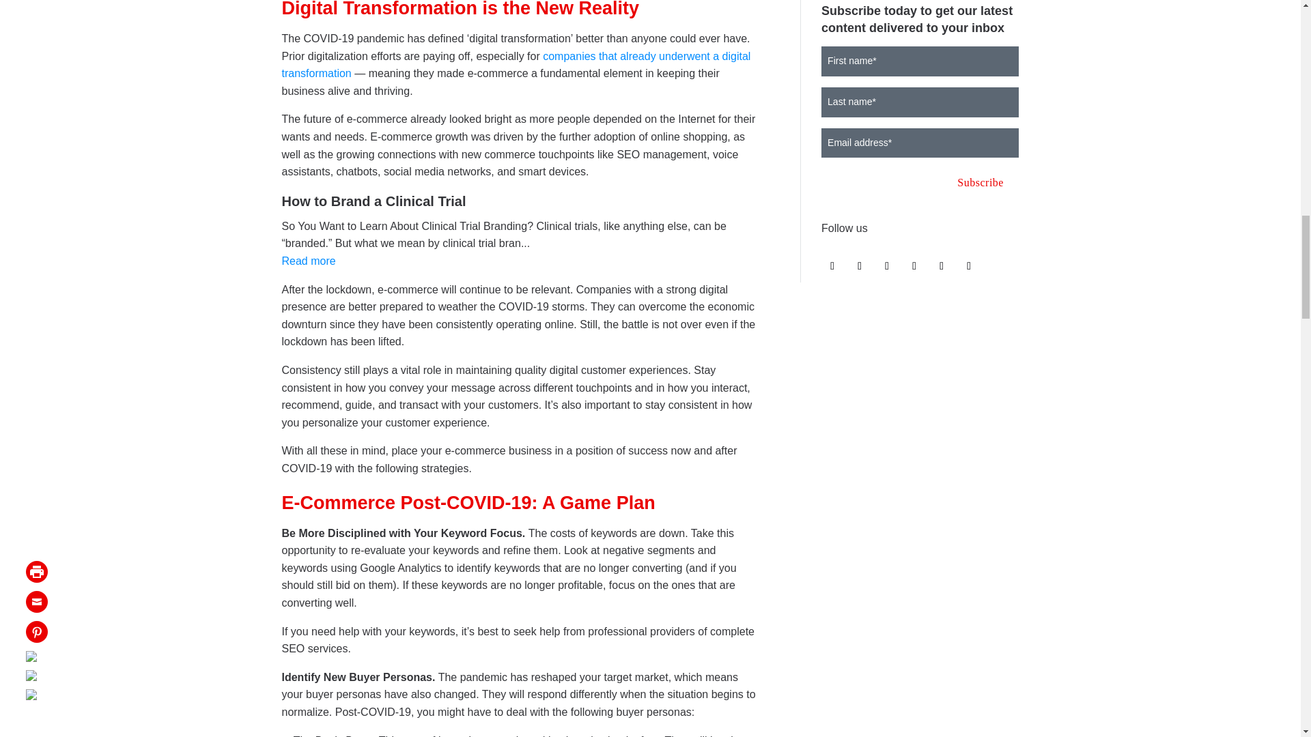  Describe the element at coordinates (942, 266) in the screenshot. I see `Follow on Youtube` at that location.